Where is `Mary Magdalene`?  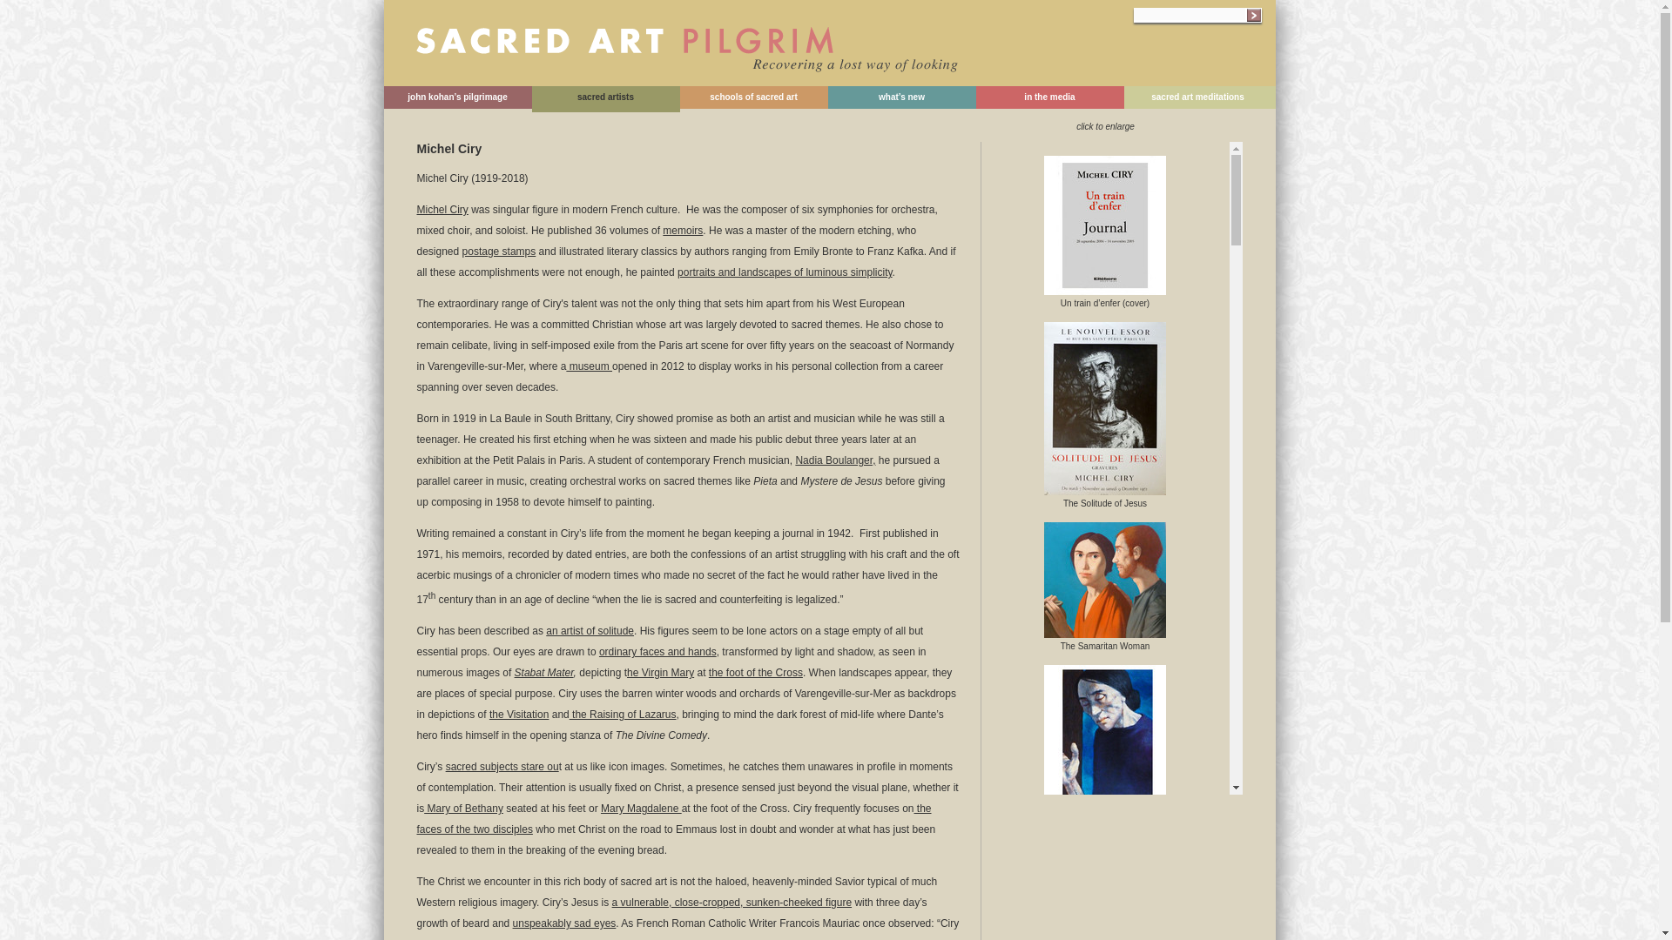 Mary Magdalene is located at coordinates (641, 809).